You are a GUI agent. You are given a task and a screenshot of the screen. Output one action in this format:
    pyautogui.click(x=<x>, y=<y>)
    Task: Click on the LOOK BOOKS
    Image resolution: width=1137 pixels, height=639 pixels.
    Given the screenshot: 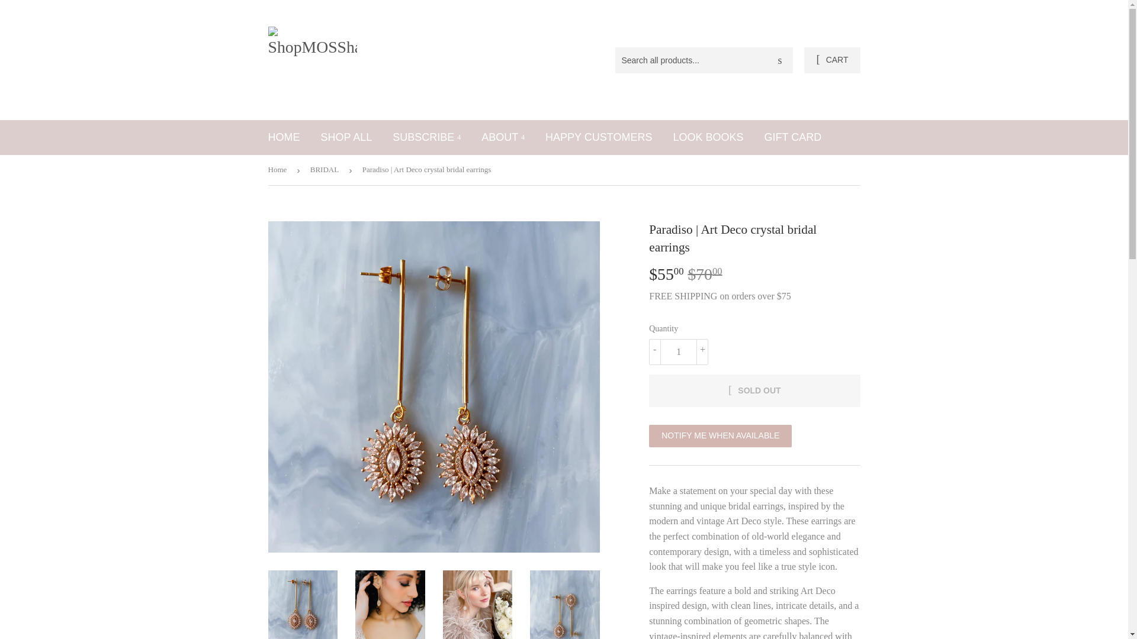 What is the action you would take?
    pyautogui.click(x=708, y=137)
    